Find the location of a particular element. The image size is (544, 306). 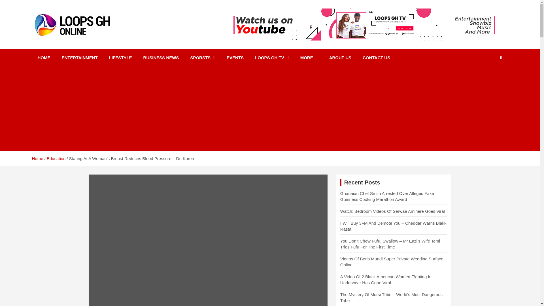

MORE is located at coordinates (309, 58).